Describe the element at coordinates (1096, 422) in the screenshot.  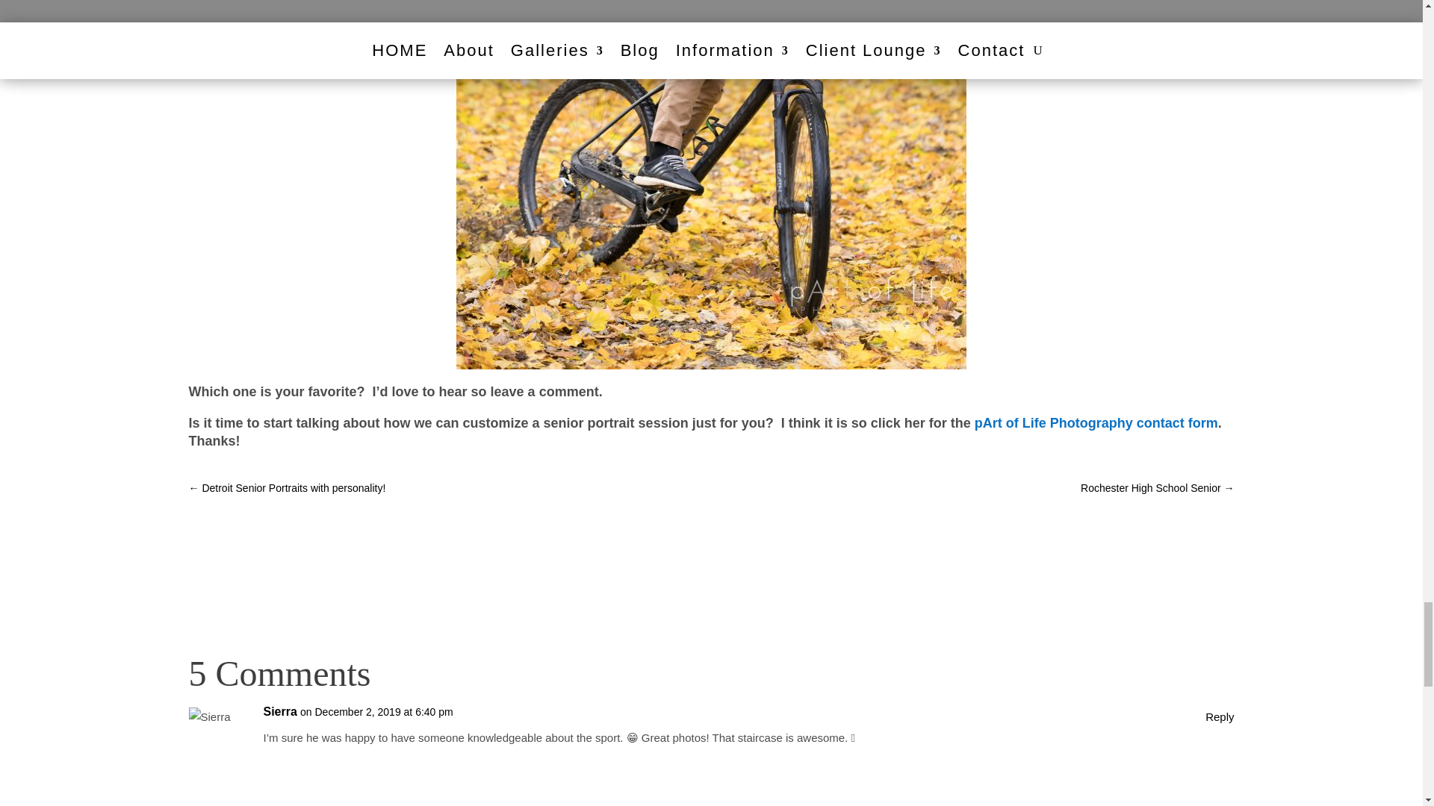
I see `pArt of Life Photography contact form` at that location.